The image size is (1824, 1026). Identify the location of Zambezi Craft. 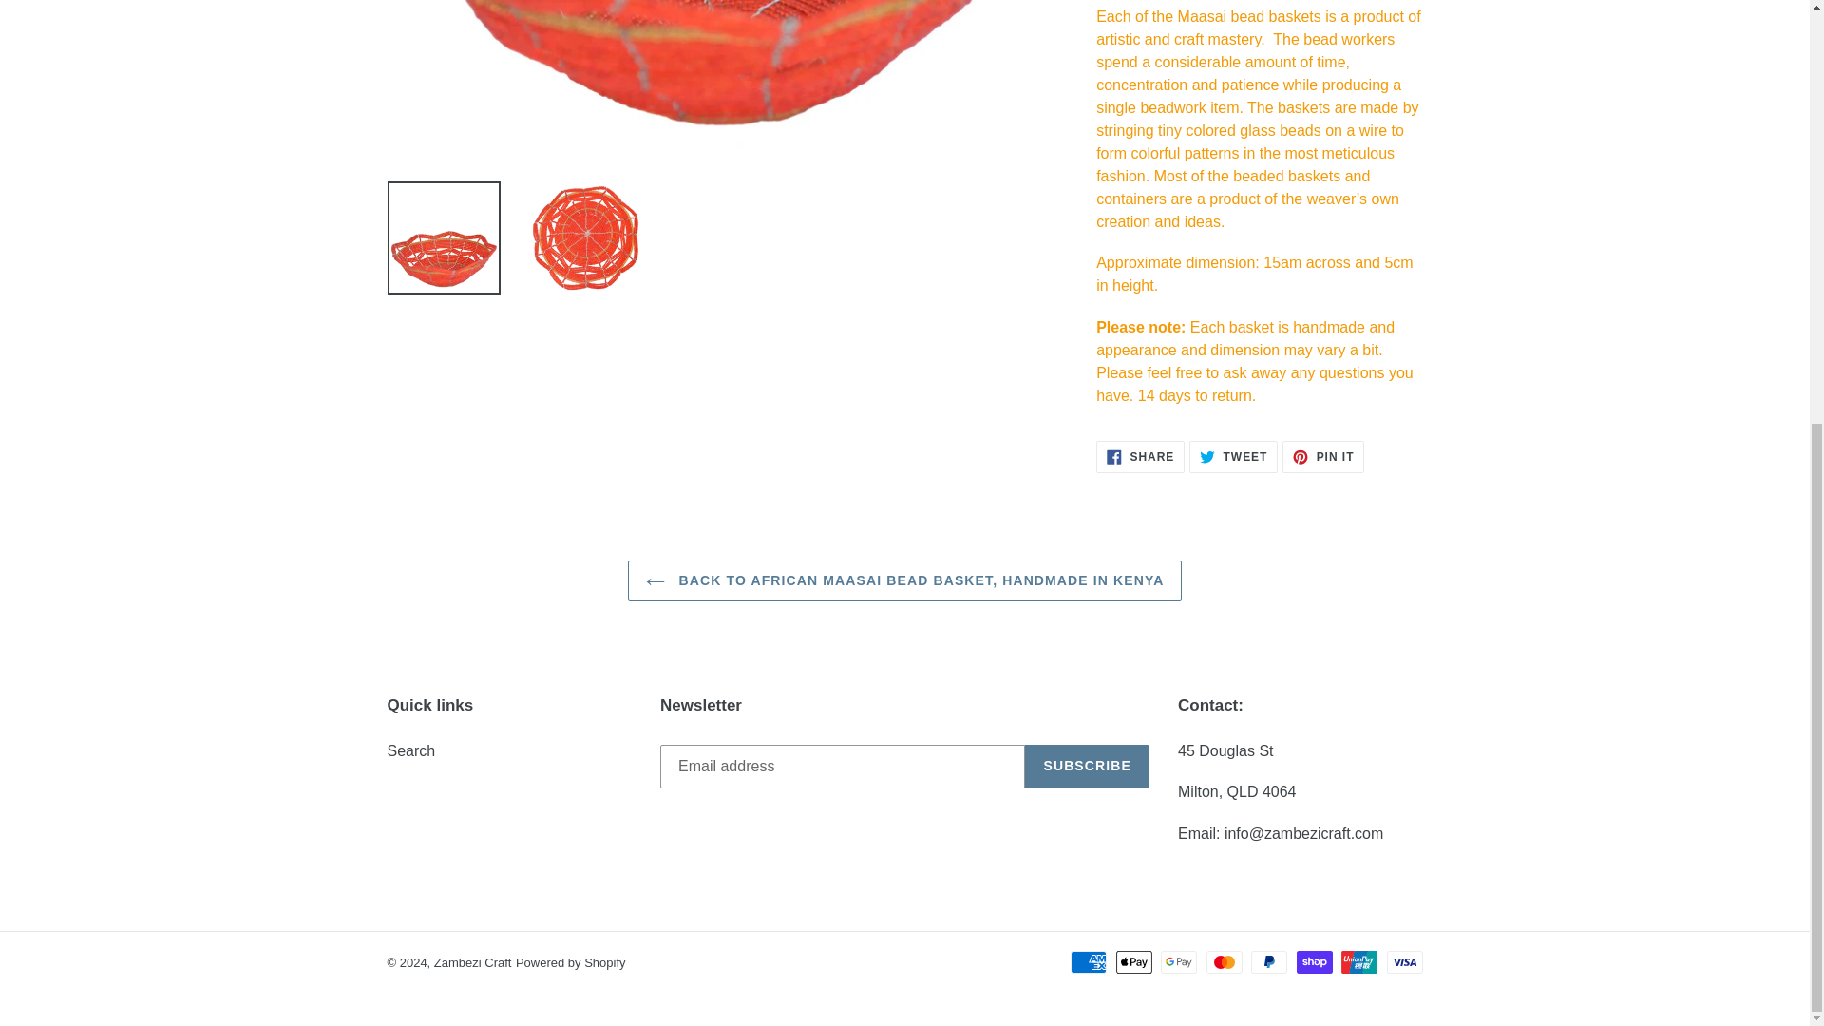
(1087, 767).